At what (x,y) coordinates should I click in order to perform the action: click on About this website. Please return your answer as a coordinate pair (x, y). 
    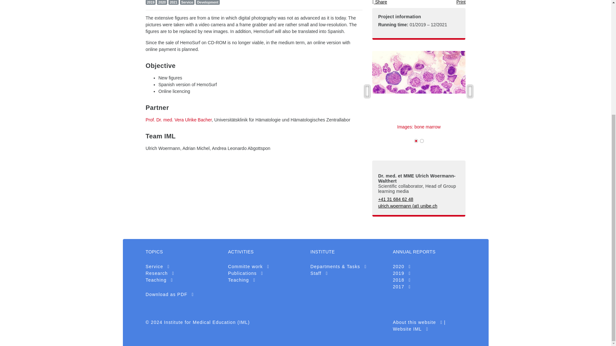
    Looking at the image, I should click on (417, 322).